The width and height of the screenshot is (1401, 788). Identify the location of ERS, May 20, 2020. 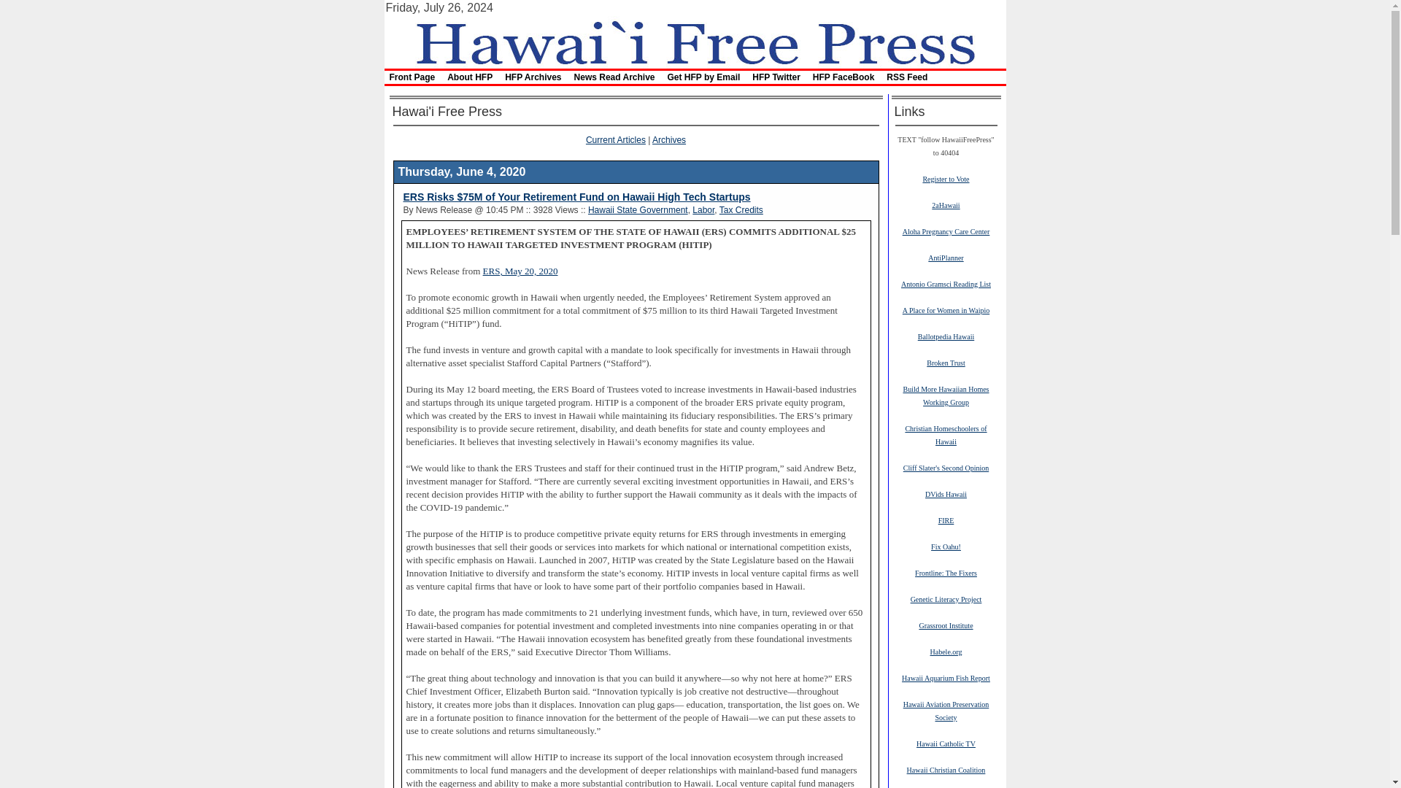
(520, 271).